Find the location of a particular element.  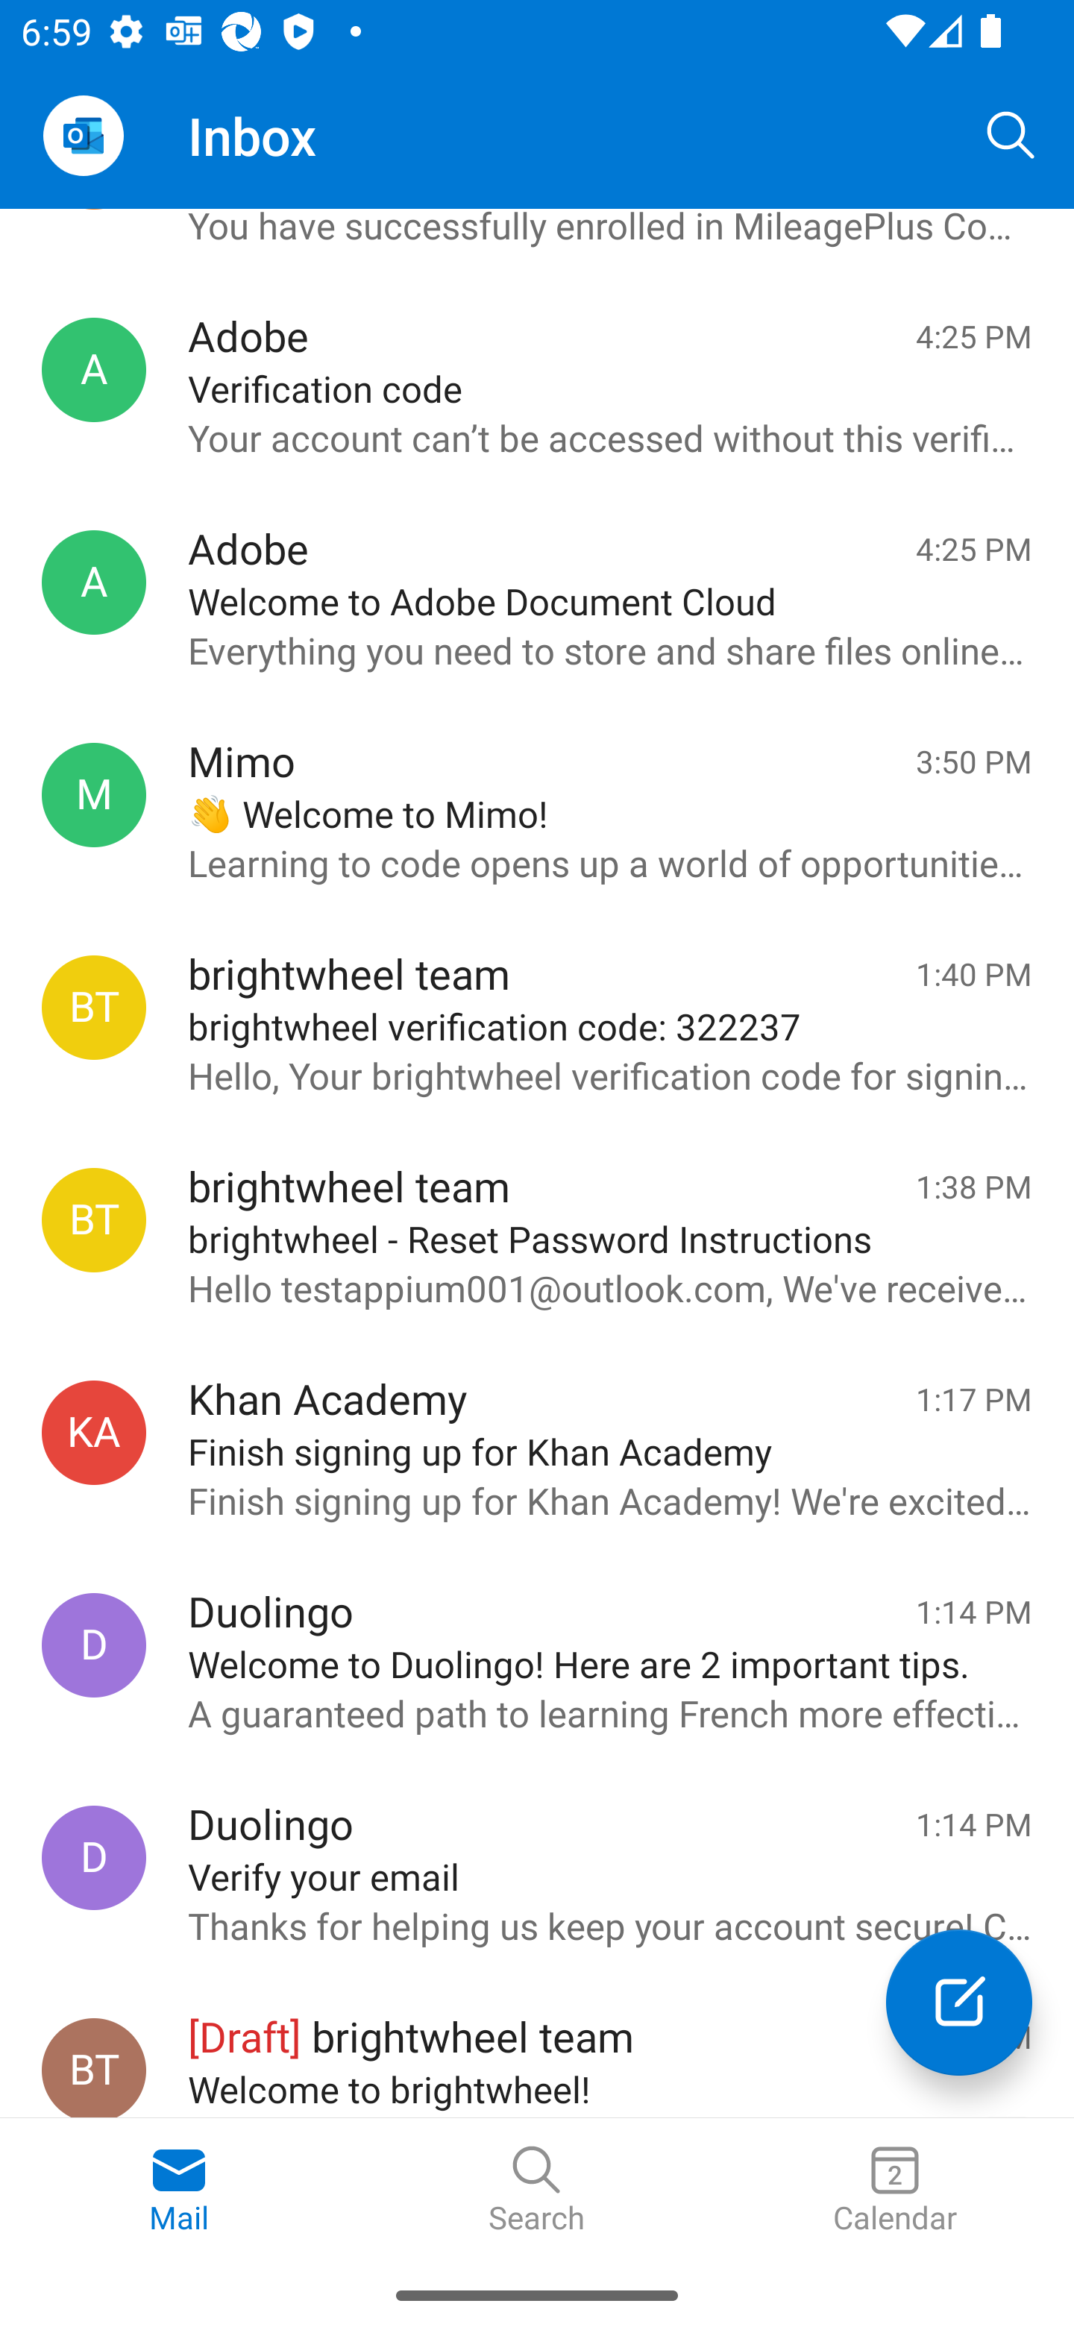

Mimo, support@getmimo.com is located at coordinates (94, 794).